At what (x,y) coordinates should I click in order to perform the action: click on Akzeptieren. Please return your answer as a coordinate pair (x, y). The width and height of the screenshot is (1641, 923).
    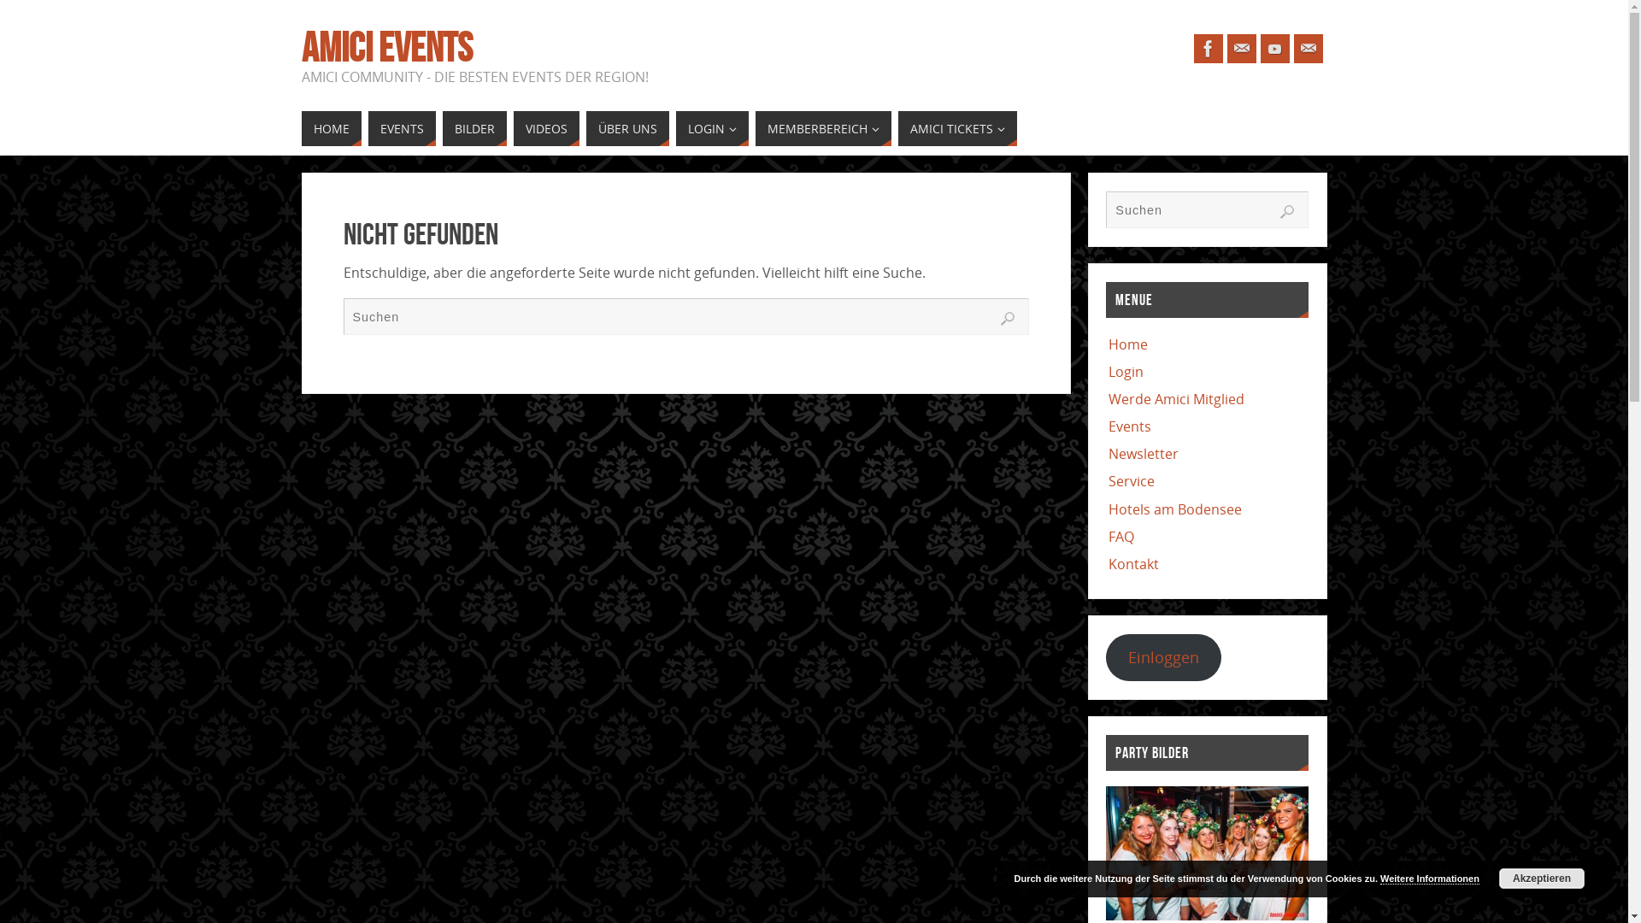
    Looking at the image, I should click on (1542, 879).